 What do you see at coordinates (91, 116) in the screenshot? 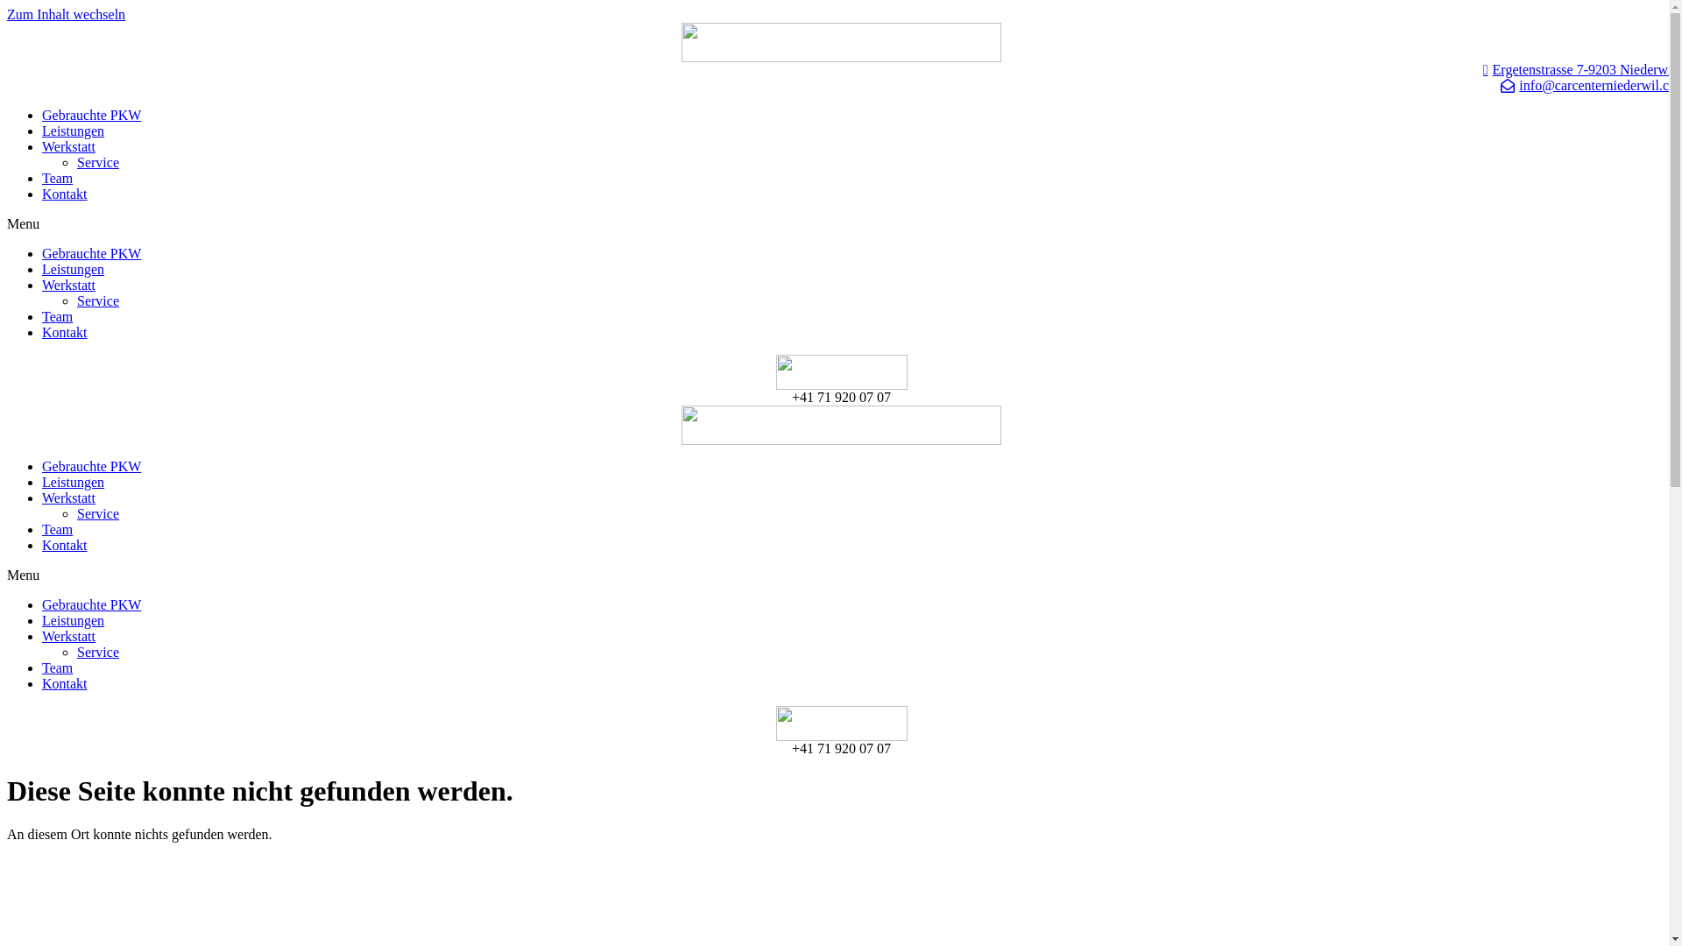
I see `Gebrauchte PKW` at bounding box center [91, 116].